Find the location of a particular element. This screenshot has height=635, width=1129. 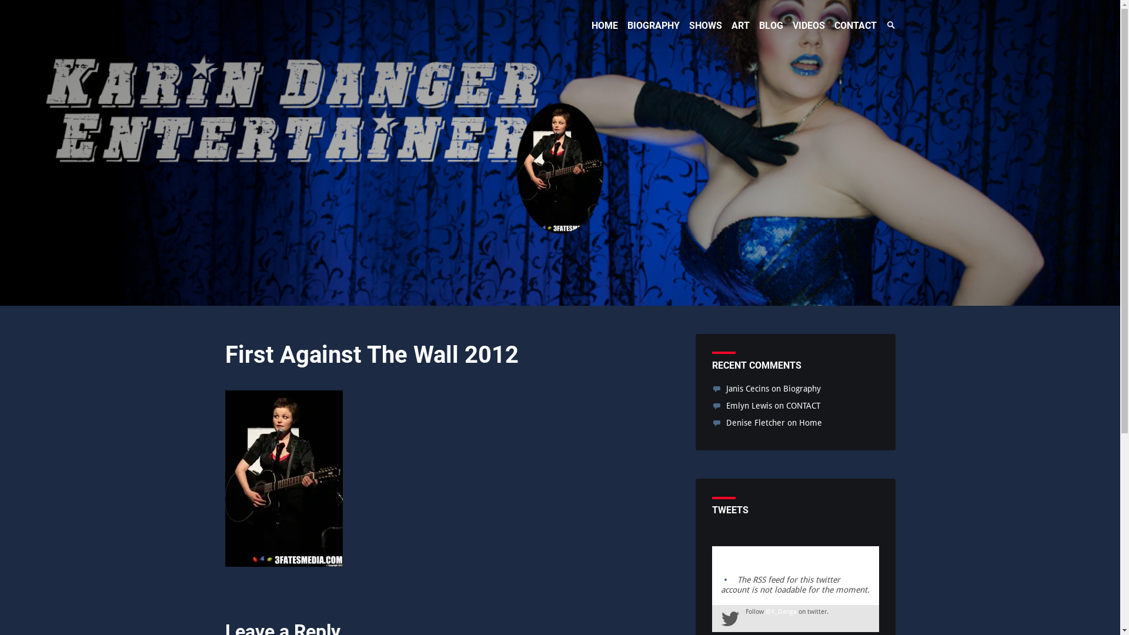

Home is located at coordinates (810, 423).